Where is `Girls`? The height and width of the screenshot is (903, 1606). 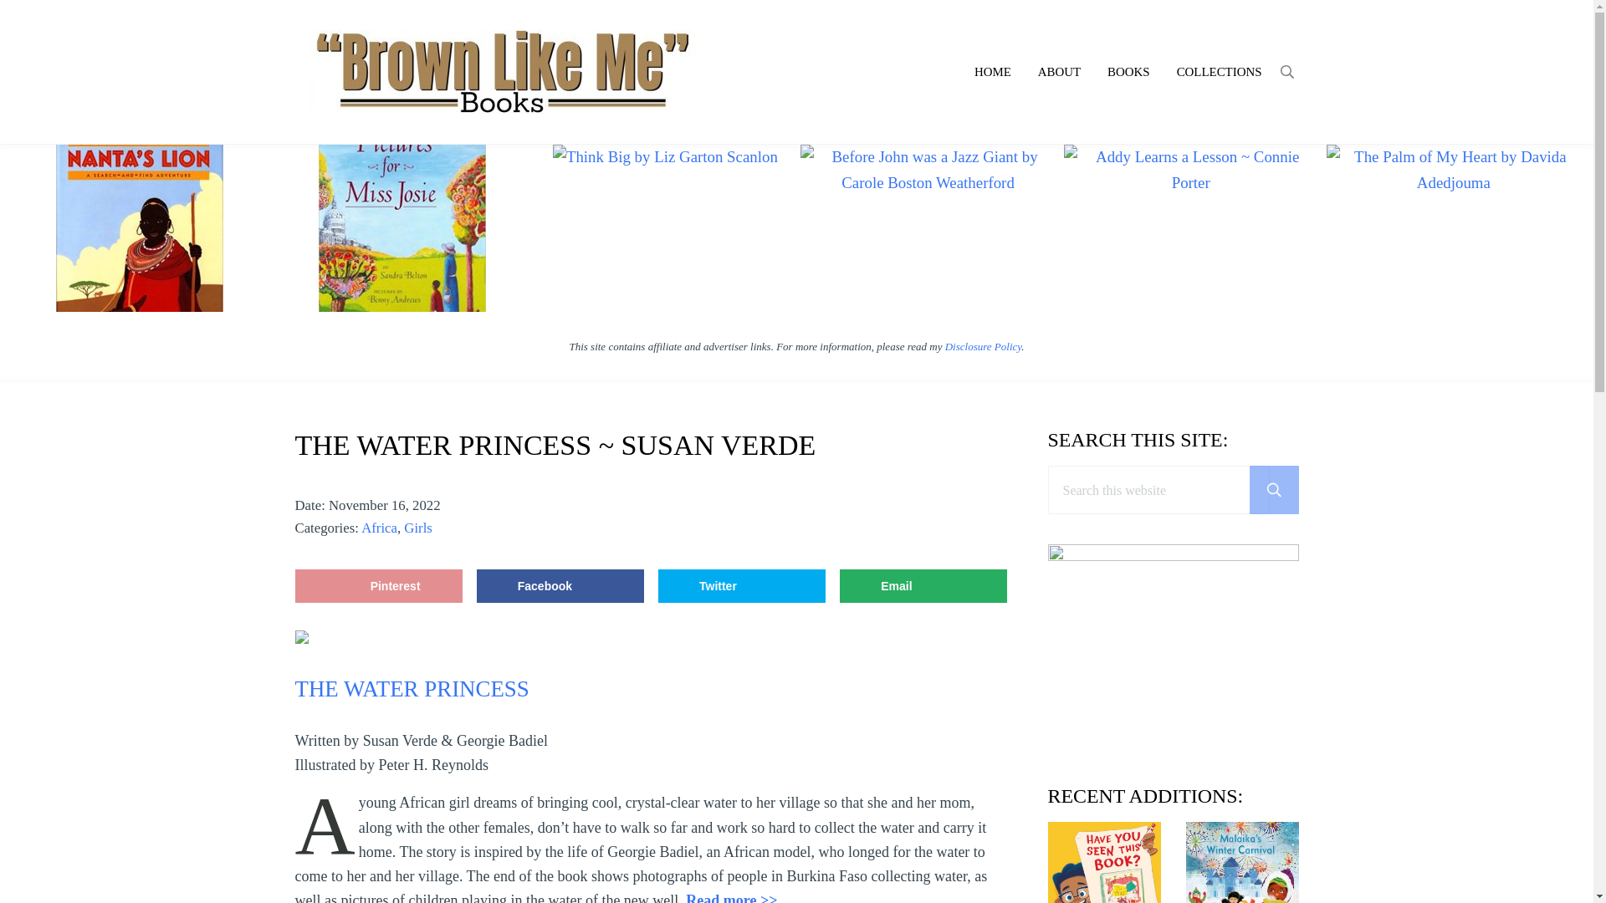 Girls is located at coordinates (418, 528).